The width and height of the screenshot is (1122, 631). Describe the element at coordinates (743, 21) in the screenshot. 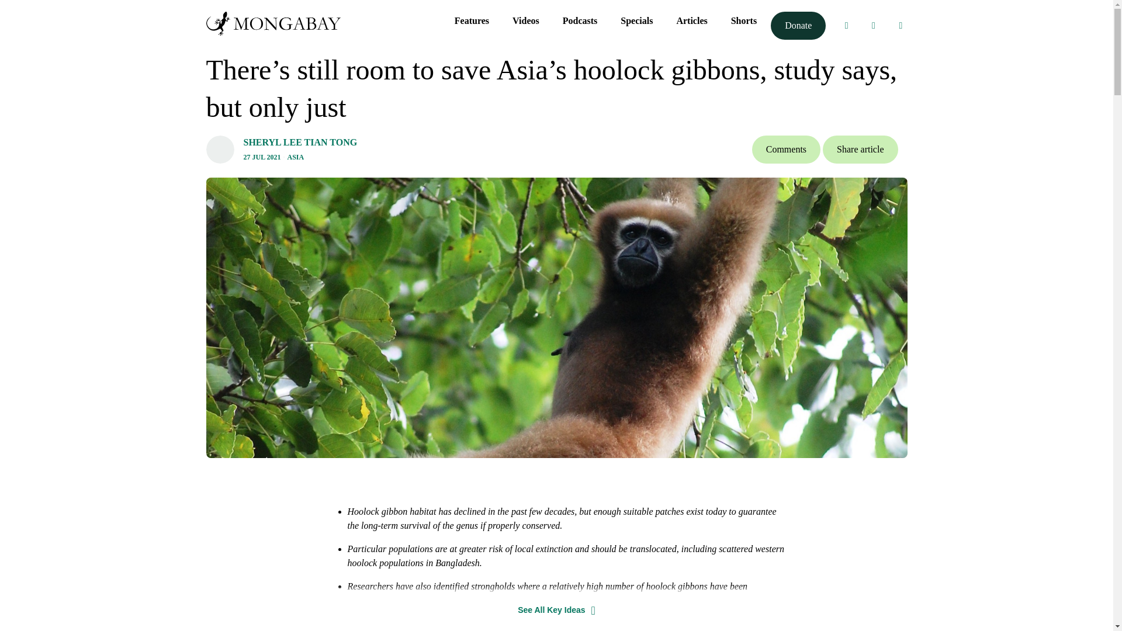

I see `Shorts` at that location.